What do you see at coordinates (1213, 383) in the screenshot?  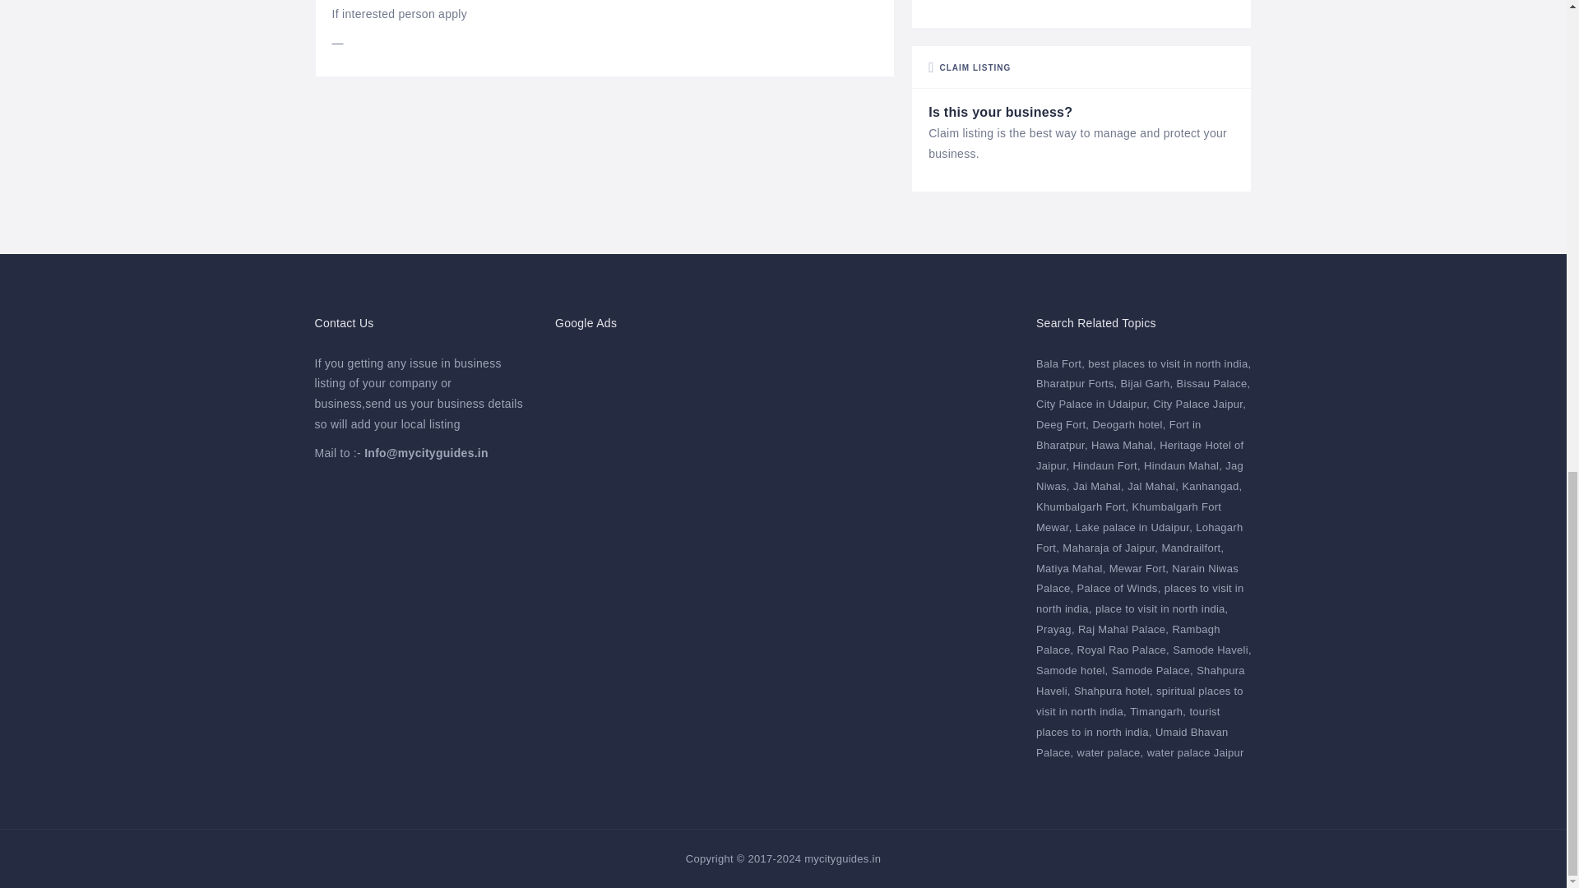 I see `Bissau Palace` at bounding box center [1213, 383].